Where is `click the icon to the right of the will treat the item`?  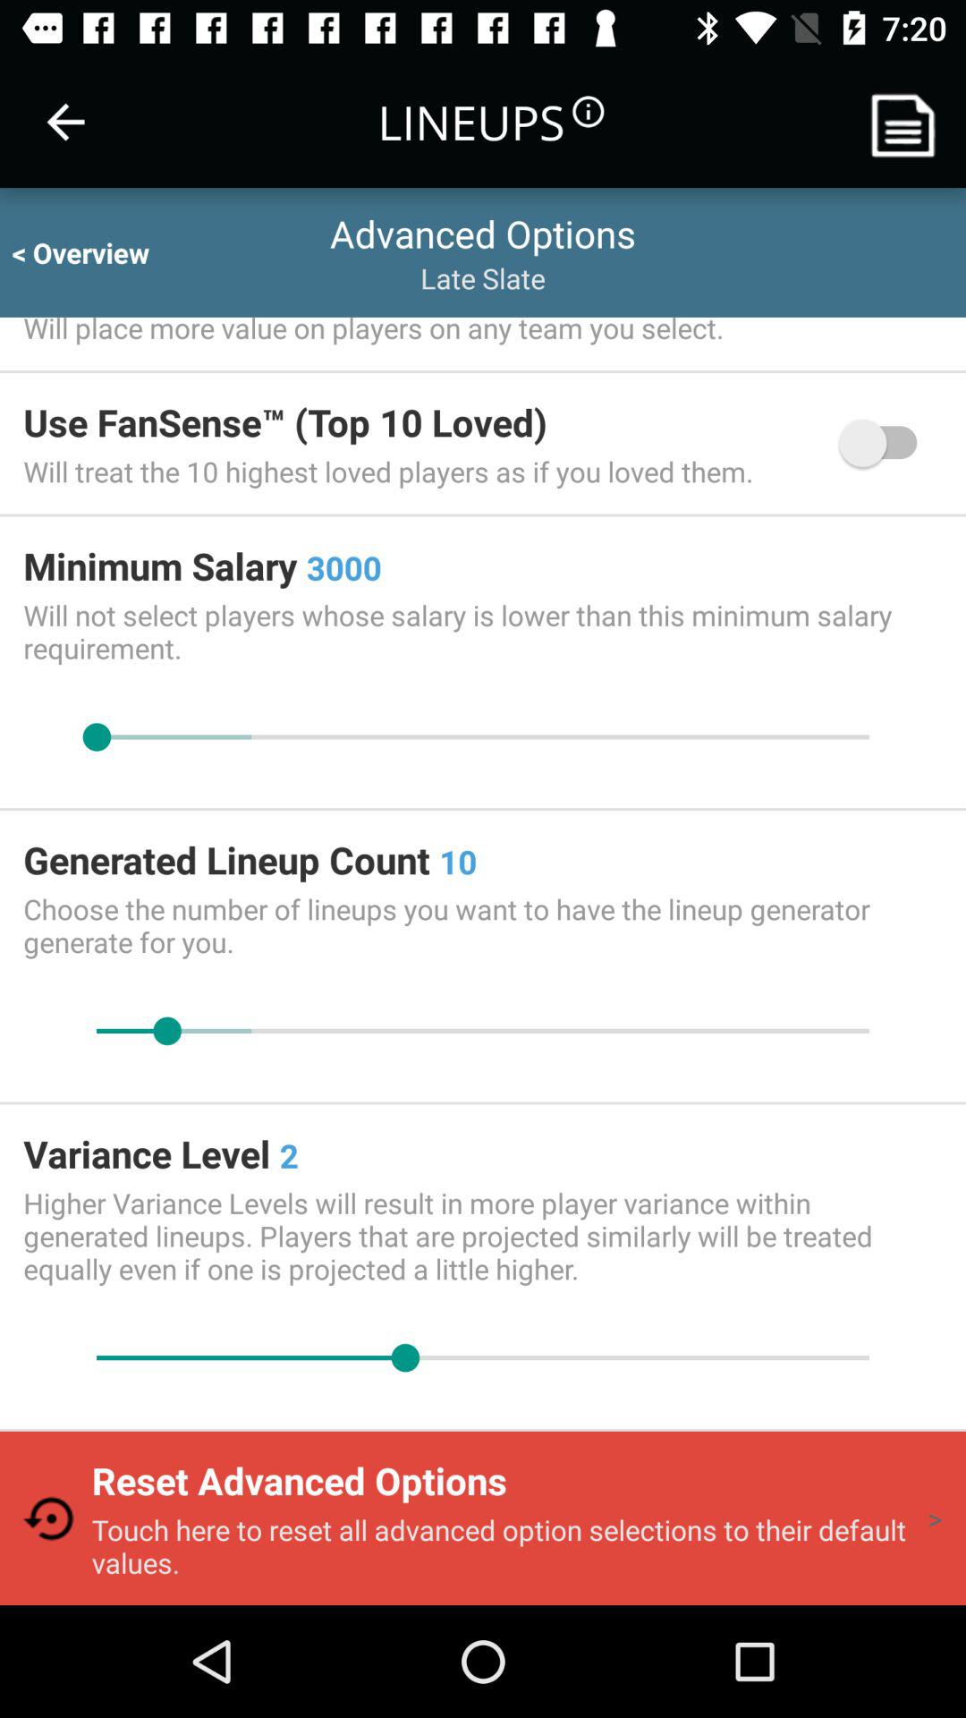 click the icon to the right of the will treat the item is located at coordinates (886, 443).